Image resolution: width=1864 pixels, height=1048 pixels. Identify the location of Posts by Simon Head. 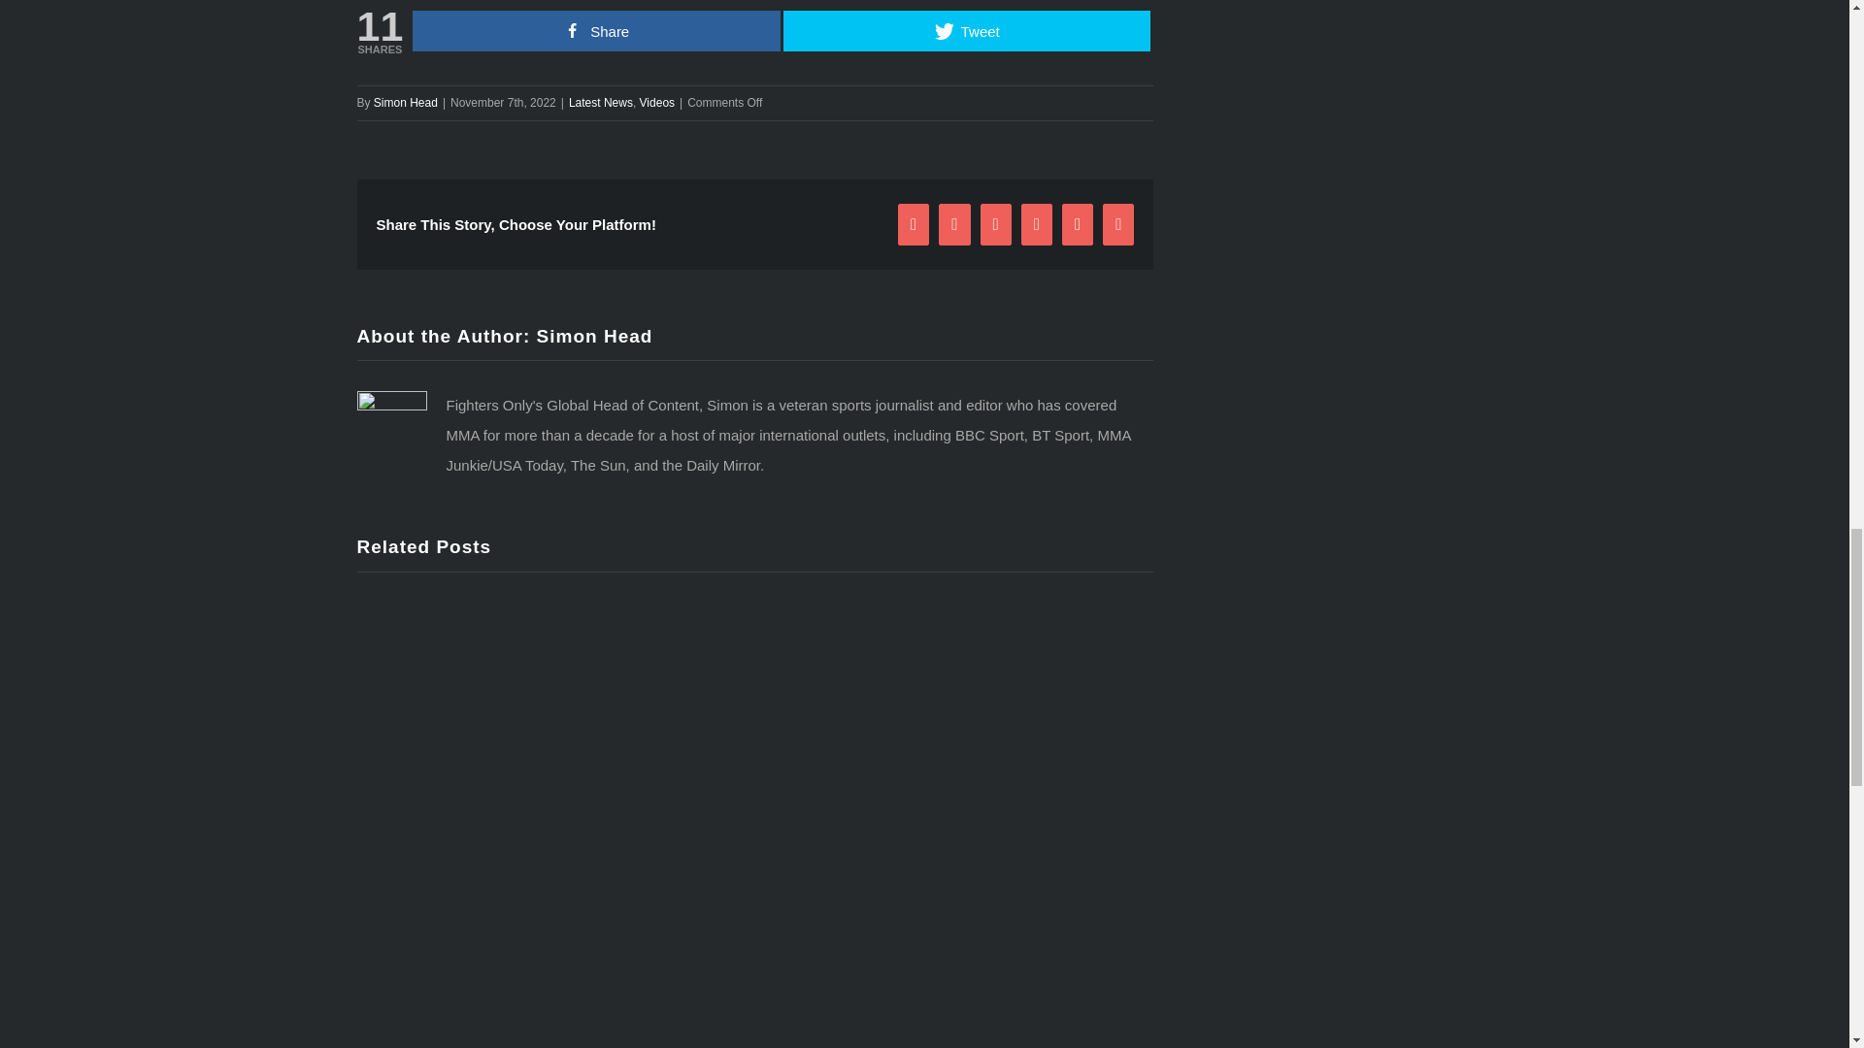
(594, 336).